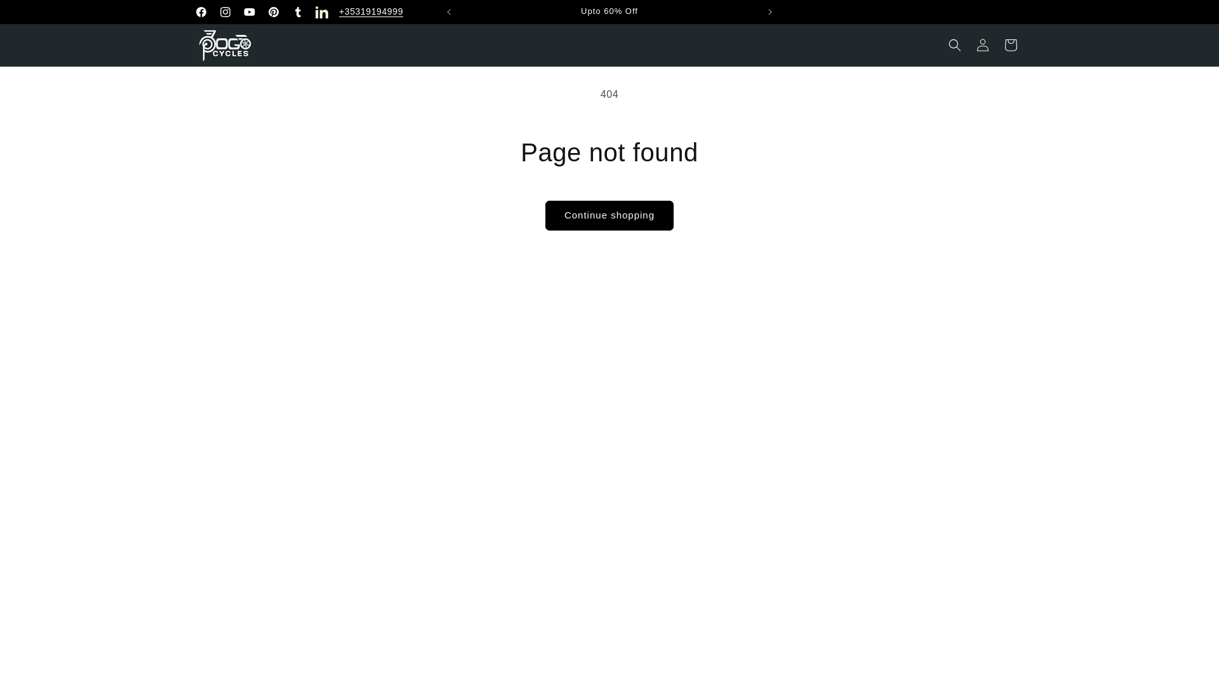  Describe the element at coordinates (201, 11) in the screenshot. I see `Facebook` at that location.